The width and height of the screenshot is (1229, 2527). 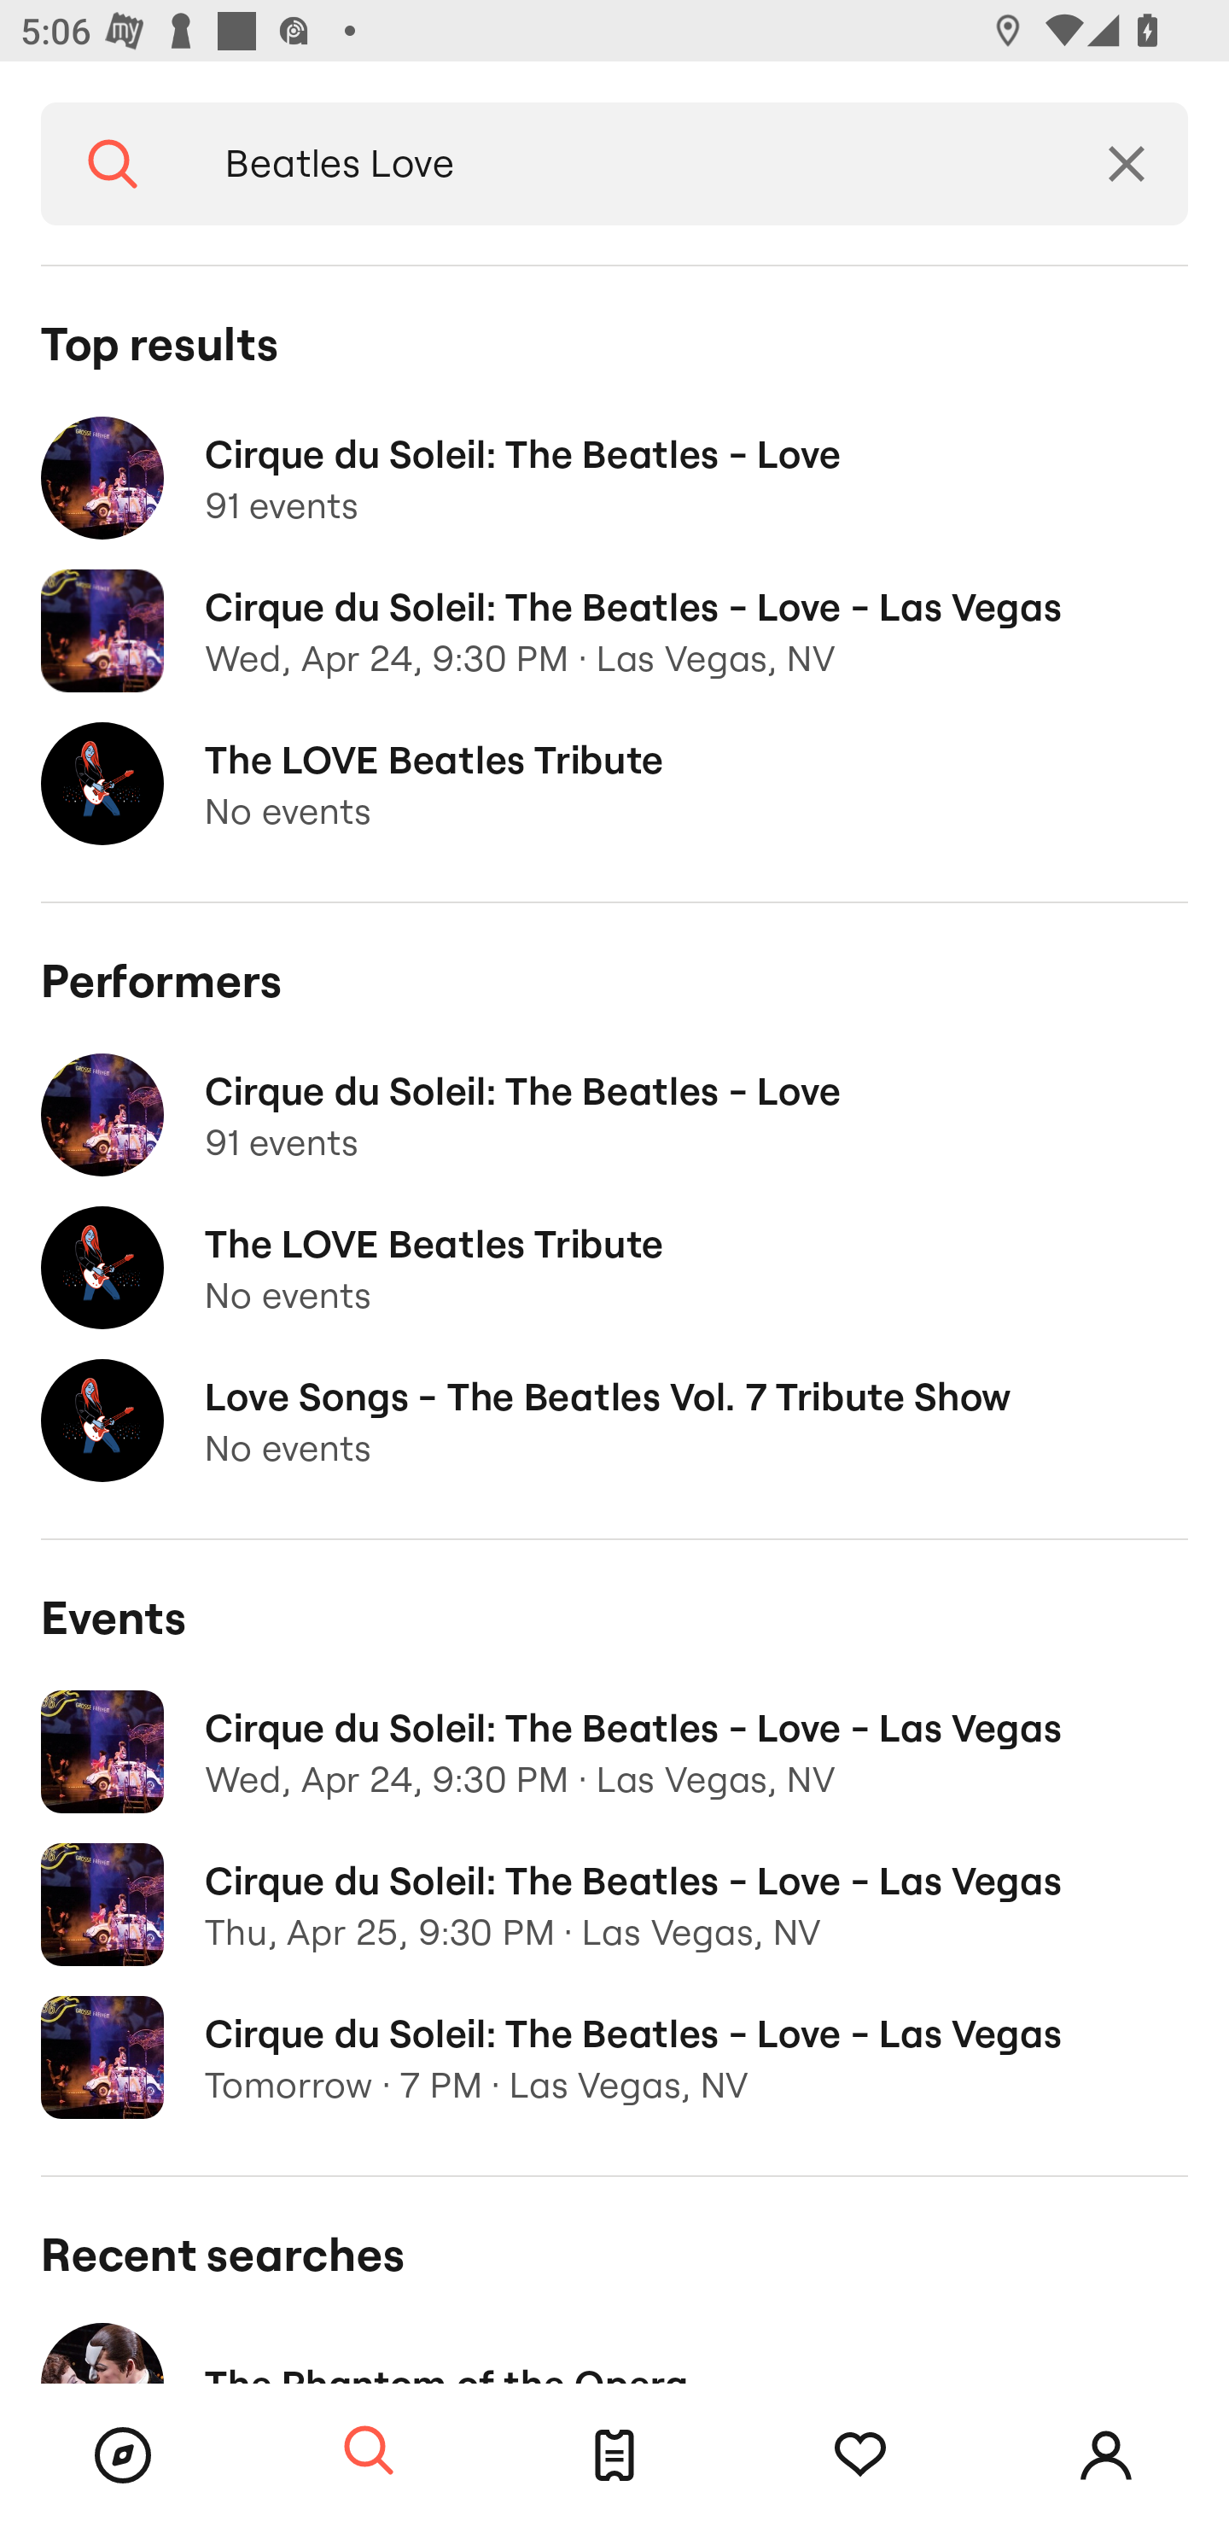 I want to click on Clear, so click(x=1127, y=164).